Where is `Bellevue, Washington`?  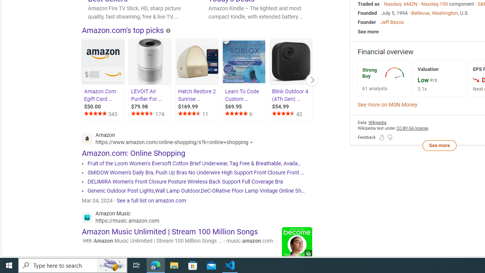
Bellevue, Washington is located at coordinates (435, 13).